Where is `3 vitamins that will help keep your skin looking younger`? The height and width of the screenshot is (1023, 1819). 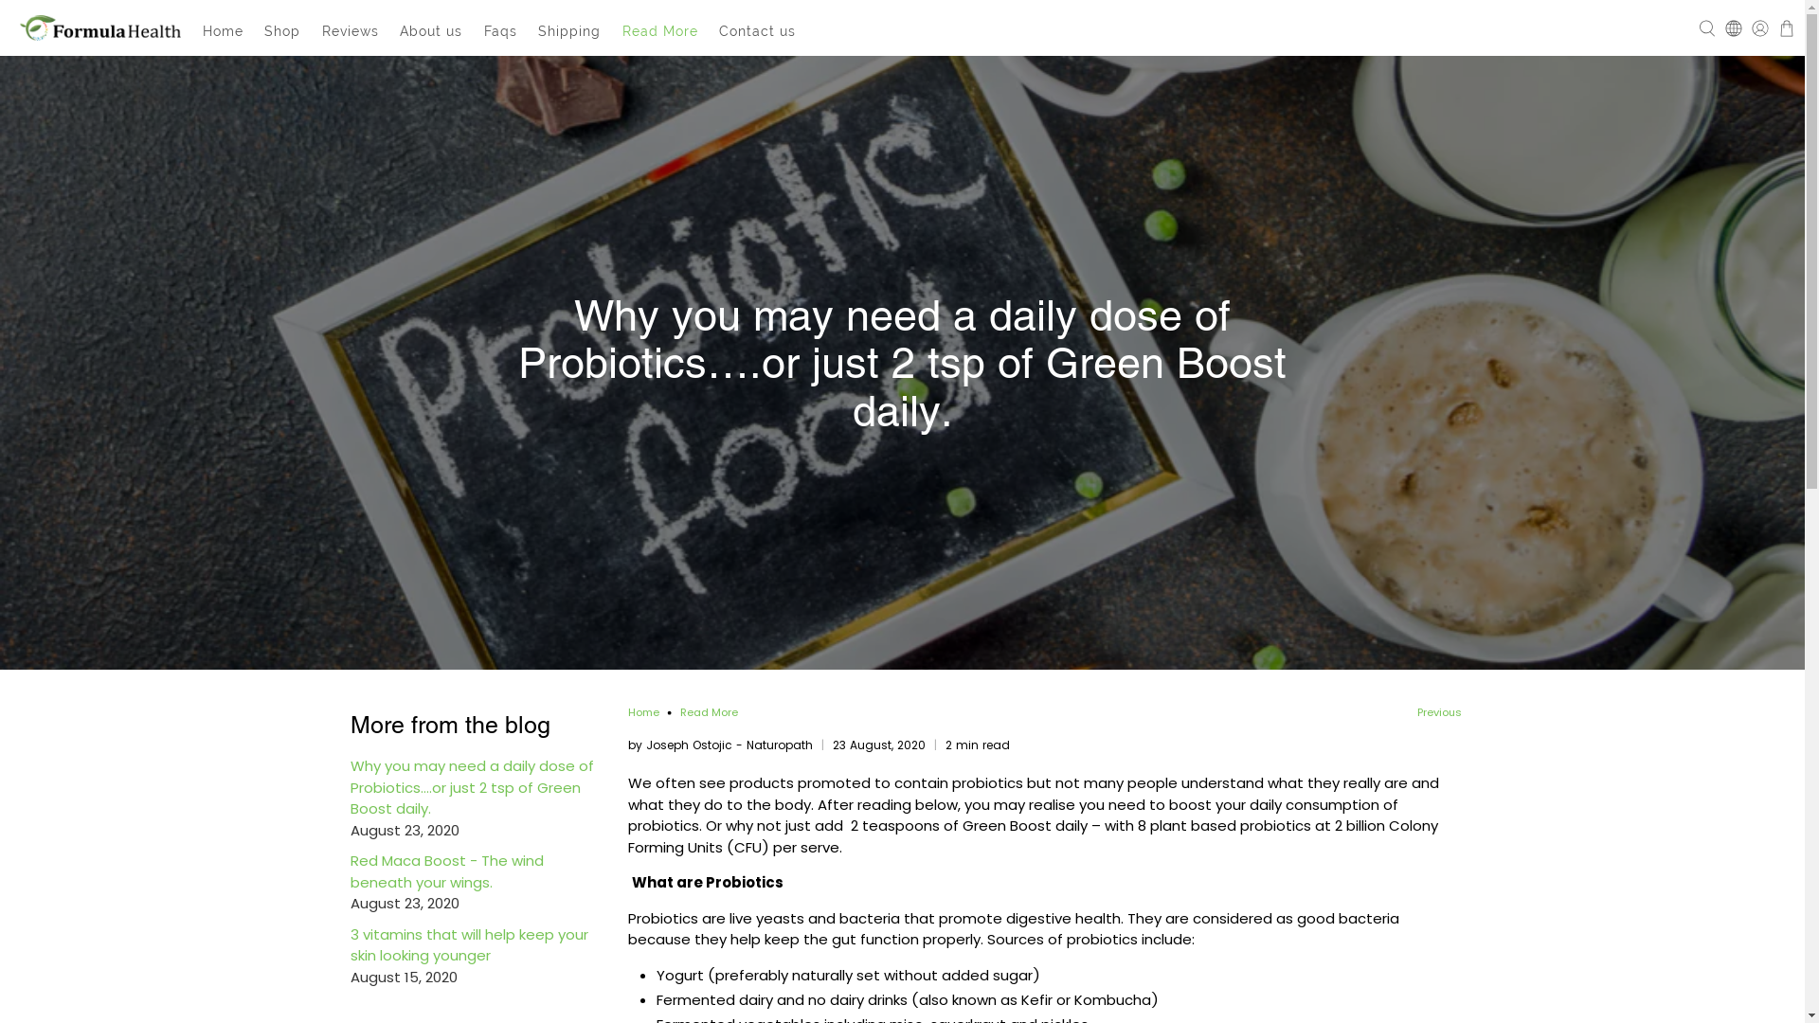
3 vitamins that will help keep your skin looking younger is located at coordinates (470, 945).